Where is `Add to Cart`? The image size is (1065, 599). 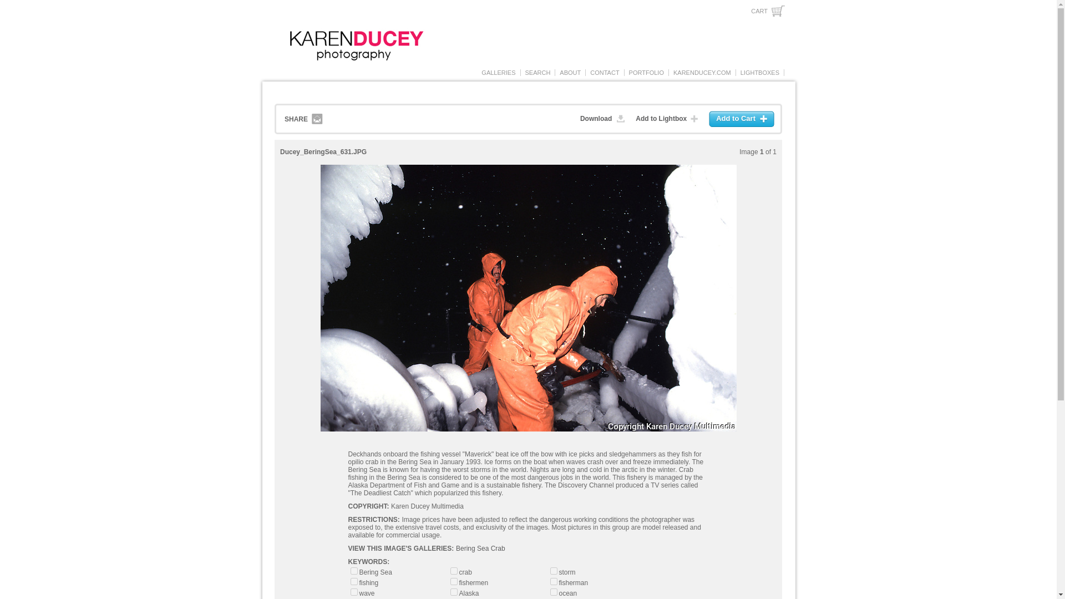
Add to Cart is located at coordinates (742, 119).